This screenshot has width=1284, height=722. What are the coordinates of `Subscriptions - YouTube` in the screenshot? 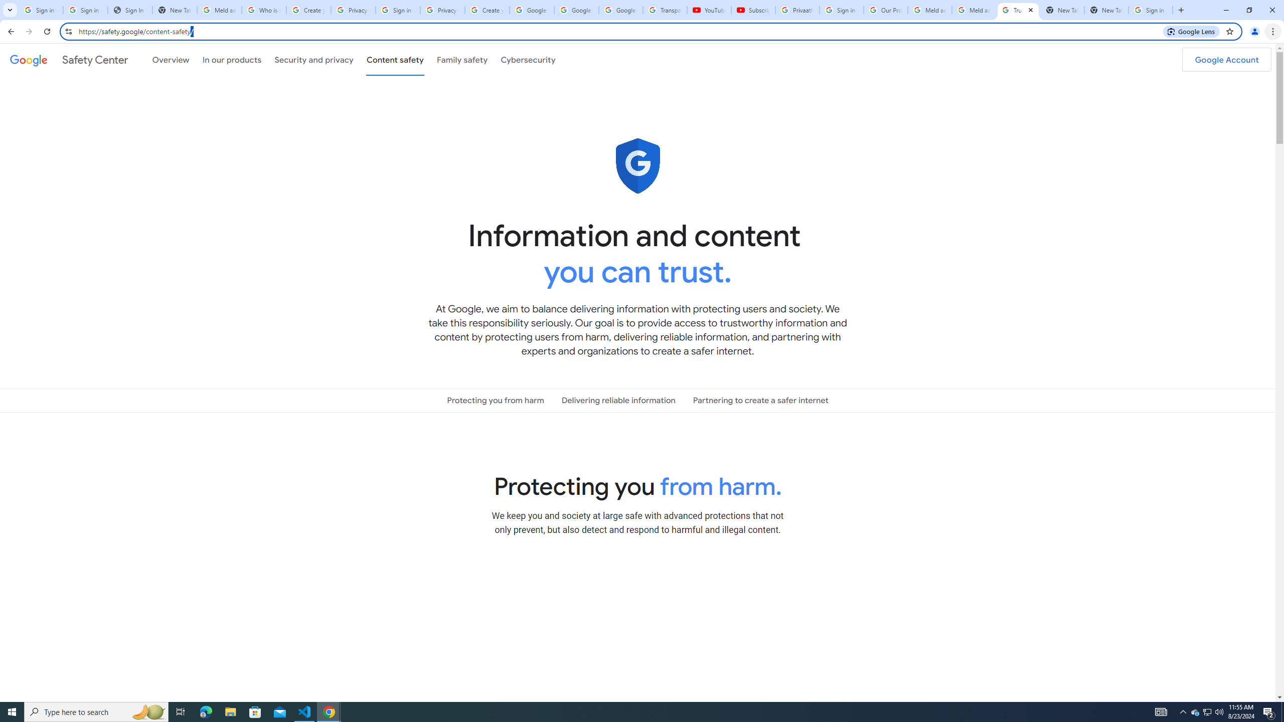 It's located at (752, 10).